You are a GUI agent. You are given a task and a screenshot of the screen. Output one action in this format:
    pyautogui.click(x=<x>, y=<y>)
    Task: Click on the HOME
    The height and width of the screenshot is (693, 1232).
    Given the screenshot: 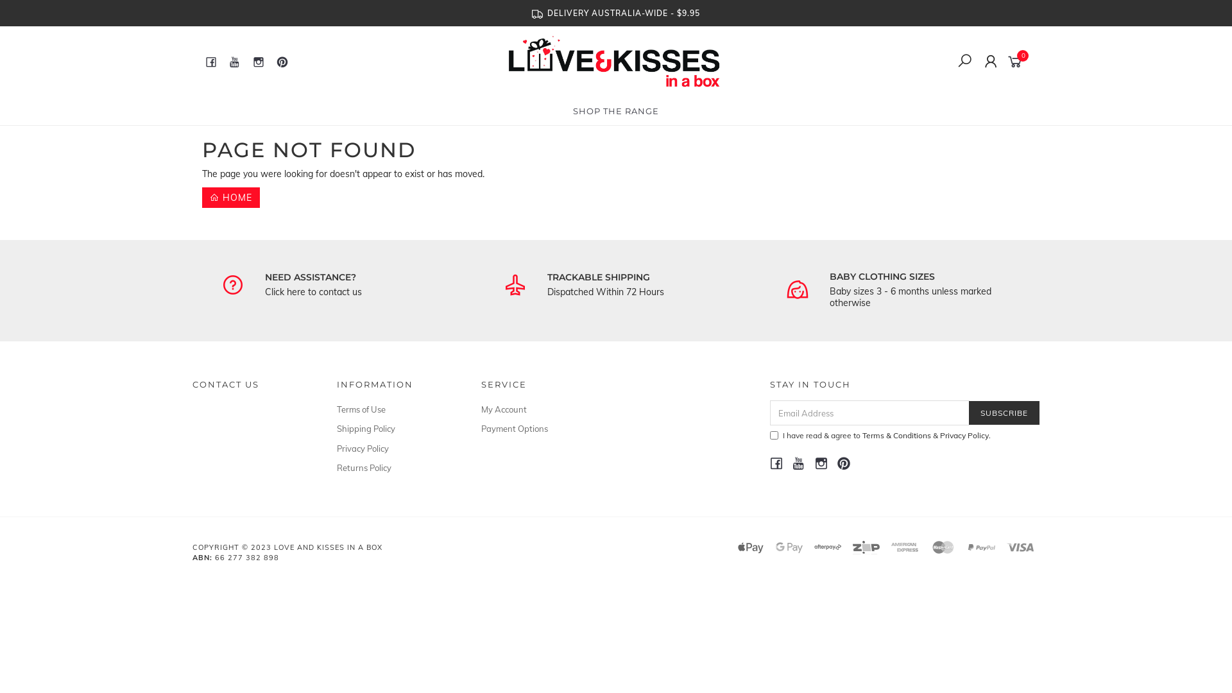 What is the action you would take?
    pyautogui.click(x=231, y=198)
    